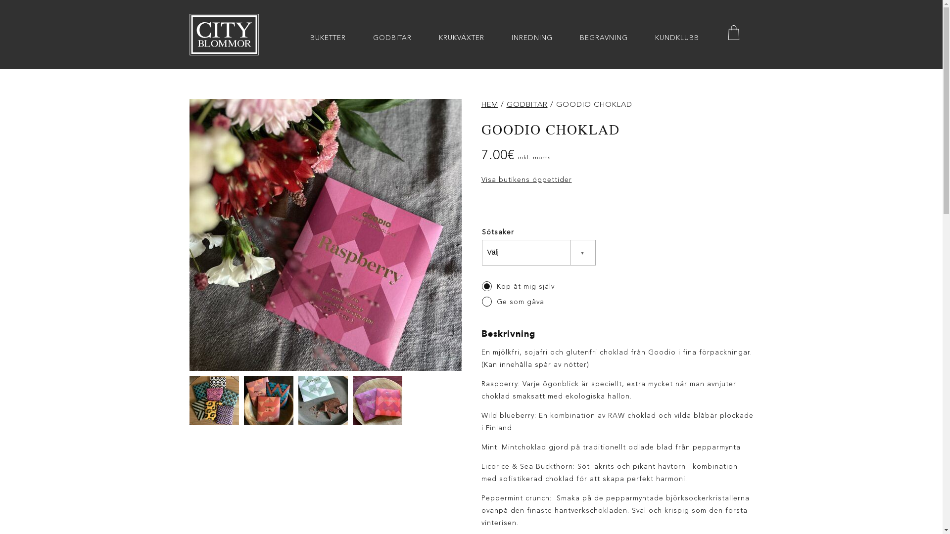 This screenshot has height=534, width=950. I want to click on 81B08697-8A79-41CF-8F00-4CC72874CA47, so click(268, 400).